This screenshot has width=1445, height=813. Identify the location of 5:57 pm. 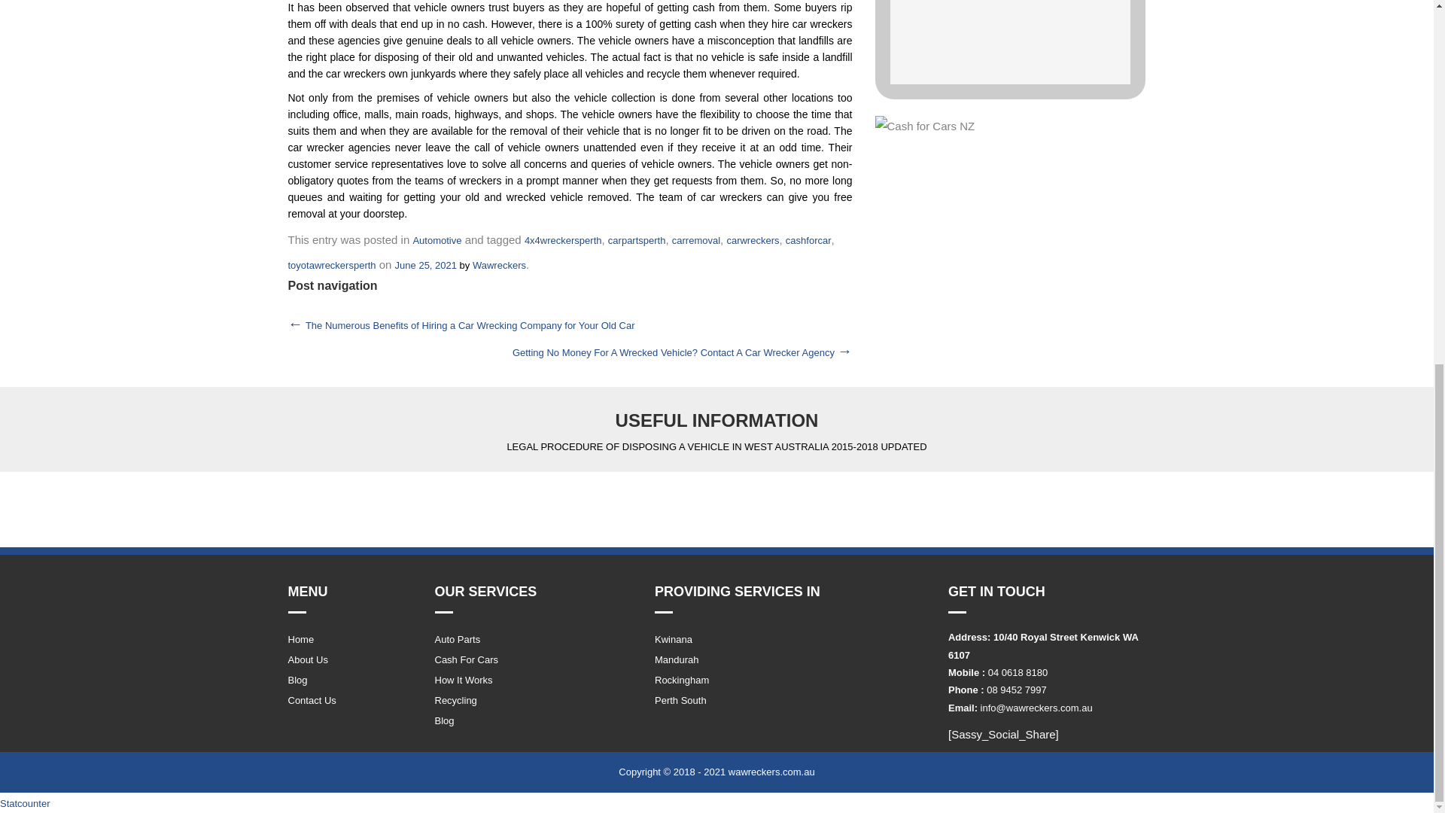
(425, 265).